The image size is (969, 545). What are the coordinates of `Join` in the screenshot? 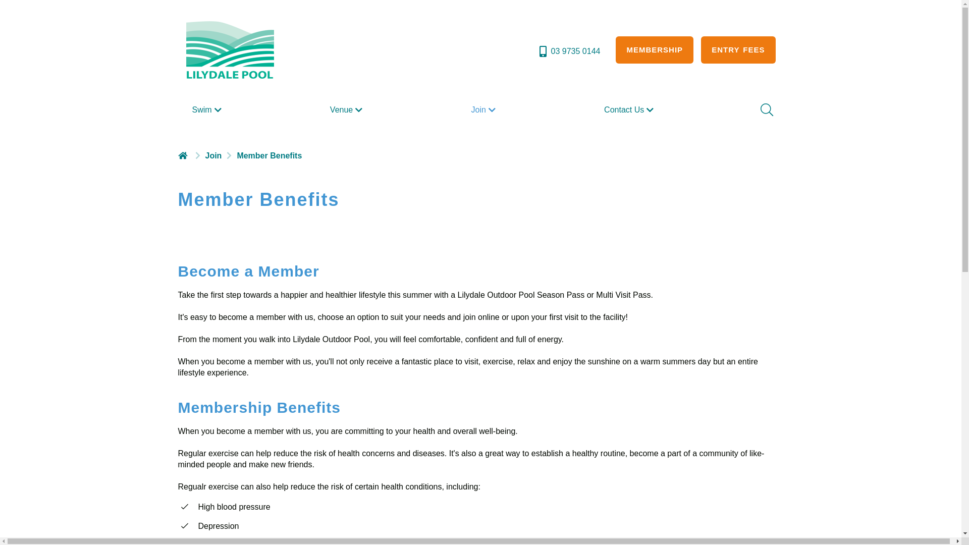 It's located at (484, 110).